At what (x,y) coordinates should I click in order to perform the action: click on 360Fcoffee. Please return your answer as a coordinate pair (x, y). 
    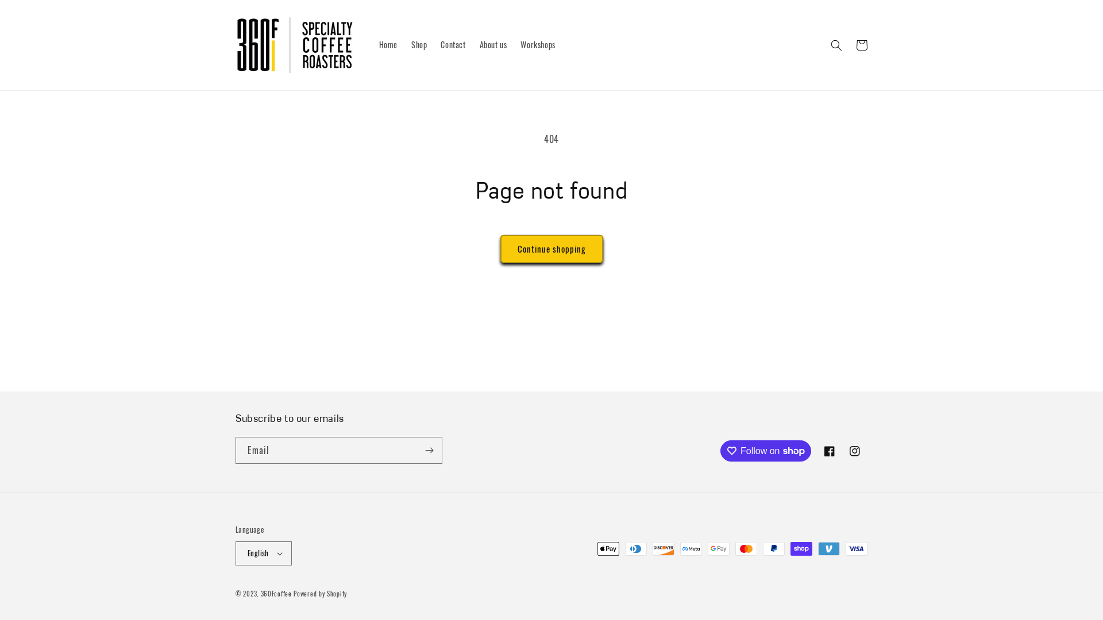
    Looking at the image, I should click on (276, 594).